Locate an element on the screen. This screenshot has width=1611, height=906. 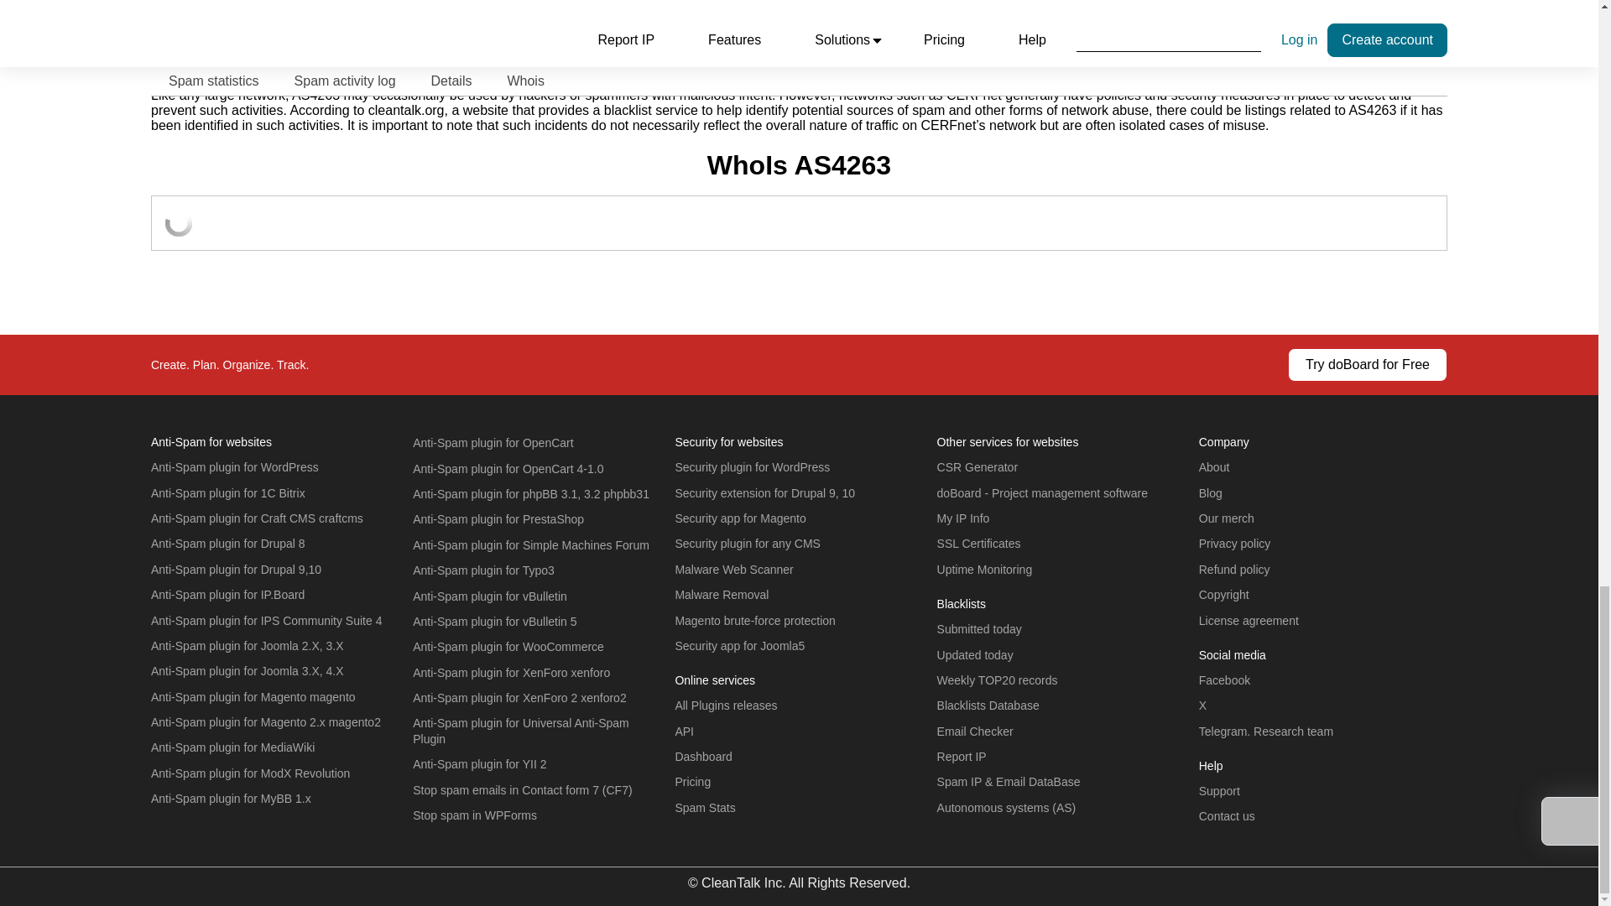
loading... is located at coordinates (178, 222).